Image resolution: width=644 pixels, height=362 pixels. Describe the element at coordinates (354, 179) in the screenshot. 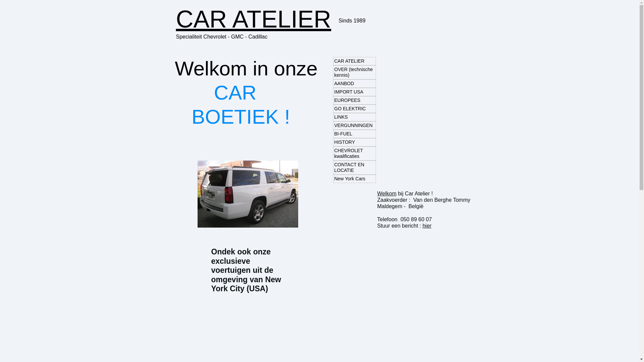

I see `New York Cars` at that location.